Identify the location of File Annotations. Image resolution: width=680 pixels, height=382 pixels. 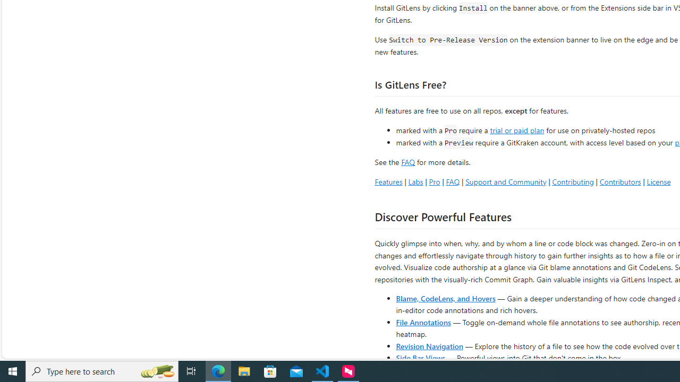
(423, 322).